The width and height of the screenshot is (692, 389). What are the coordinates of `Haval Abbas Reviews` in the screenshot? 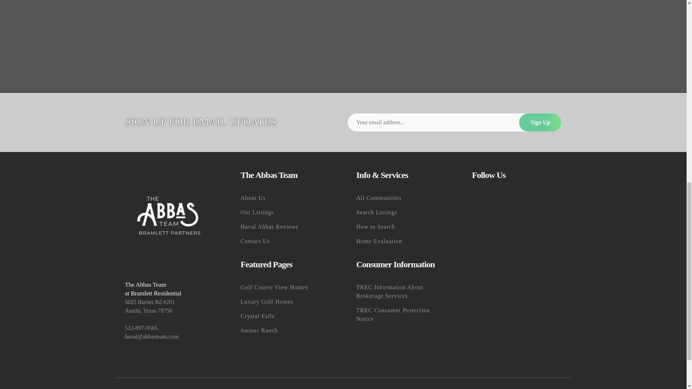 It's located at (285, 227).